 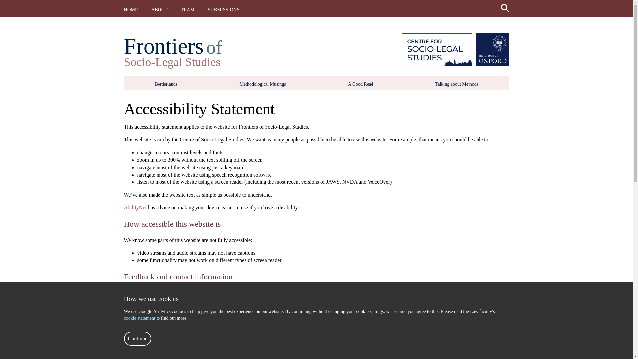 What do you see at coordinates (187, 9) in the screenshot?
I see `TEAM` at bounding box center [187, 9].